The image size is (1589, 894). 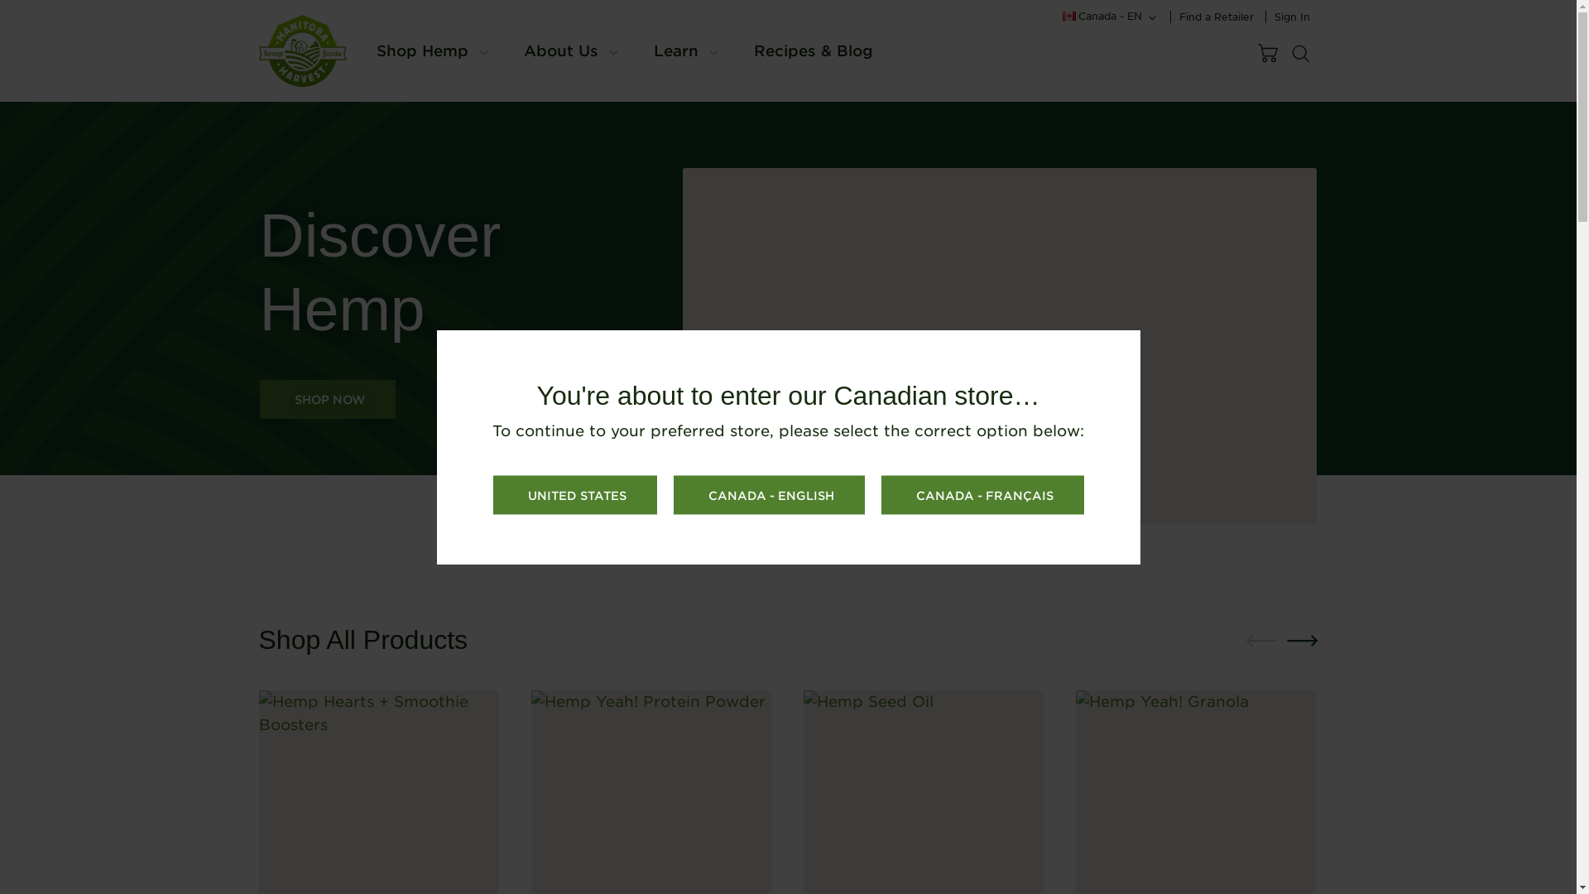 What do you see at coordinates (1260, 640) in the screenshot?
I see `CAROUSEL ARROW LEFT` at bounding box center [1260, 640].